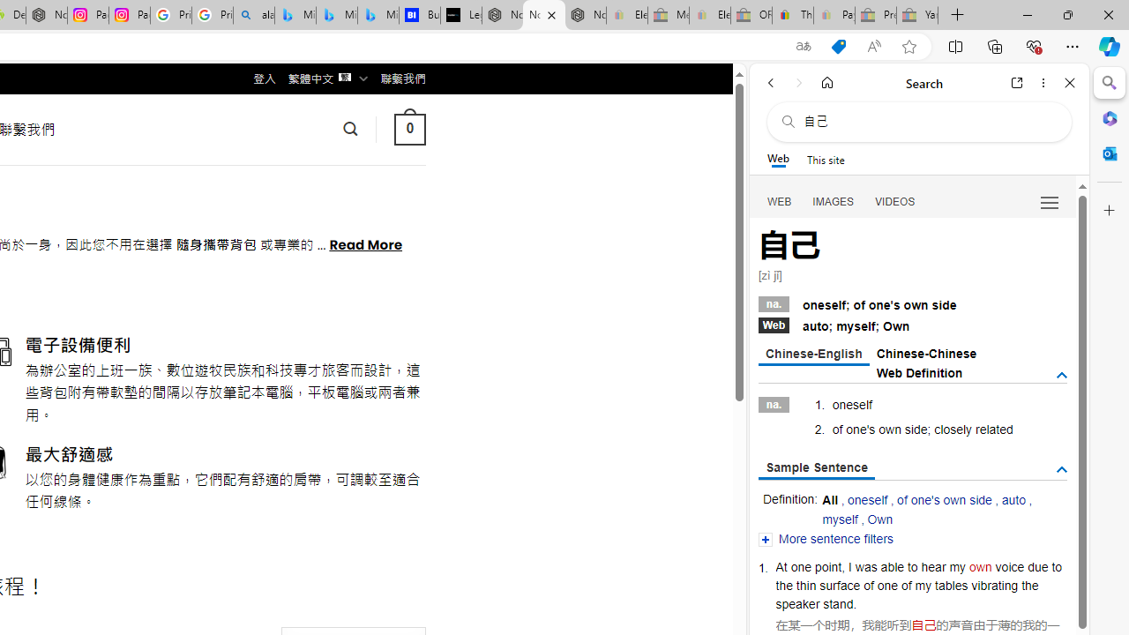 This screenshot has height=635, width=1129. I want to click on related, so click(993, 429).